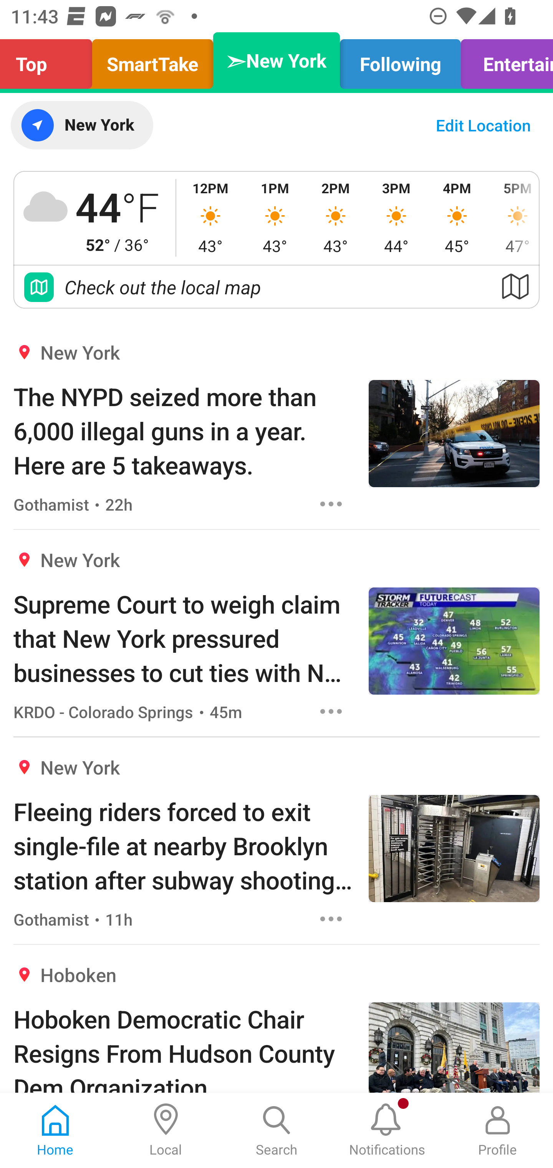  Describe the element at coordinates (152, 61) in the screenshot. I see `SmartTake` at that location.